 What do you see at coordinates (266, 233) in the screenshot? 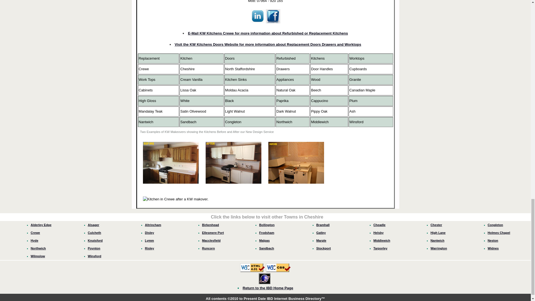
I see `Frodsham` at bounding box center [266, 233].